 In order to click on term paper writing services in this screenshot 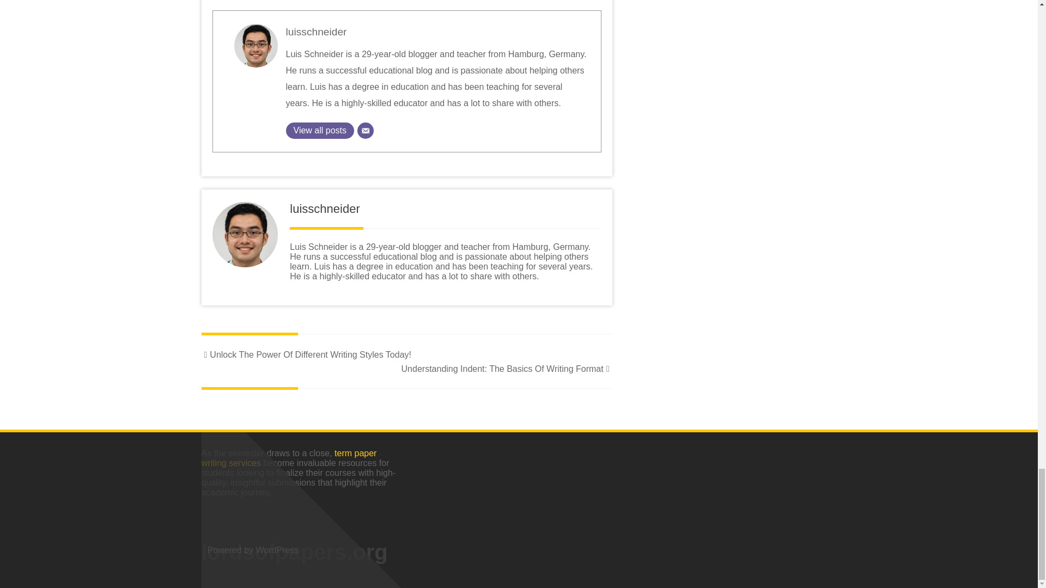, I will do `click(289, 458)`.